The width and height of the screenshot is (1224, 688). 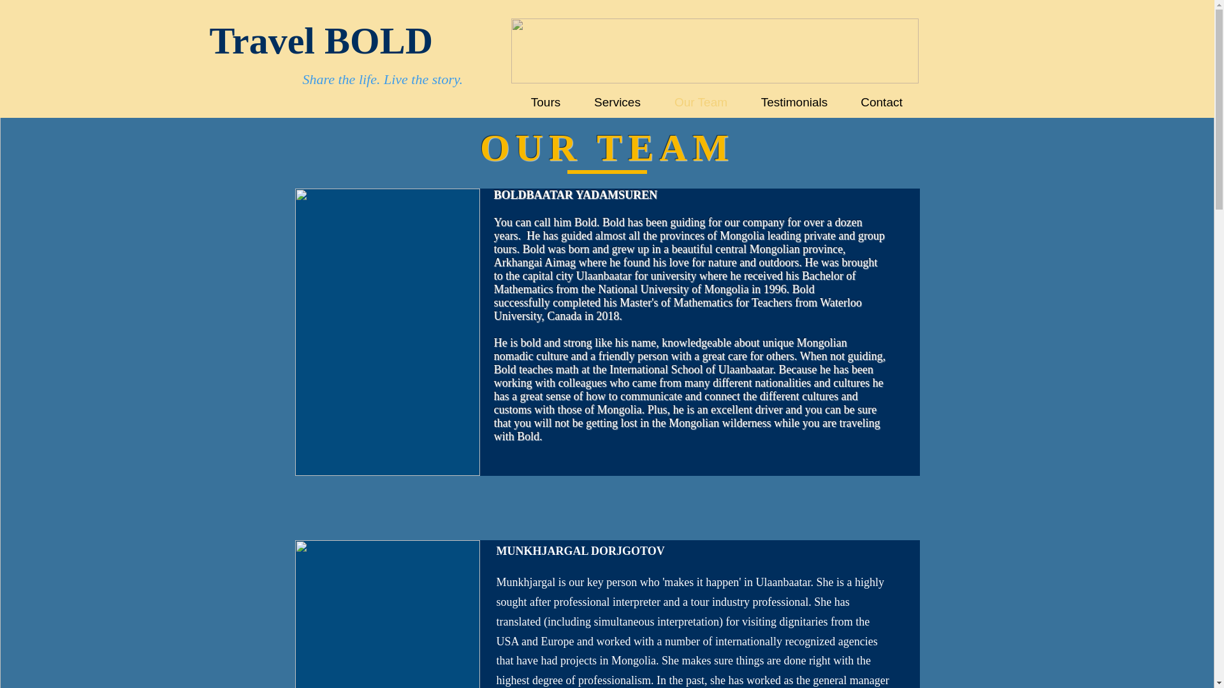 I want to click on Our Team, so click(x=701, y=102).